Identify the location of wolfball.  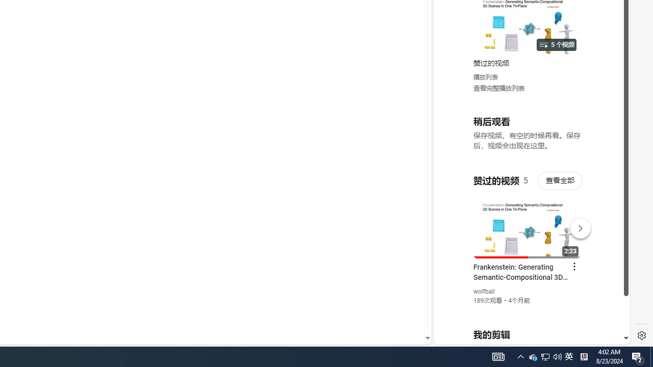
(485, 292).